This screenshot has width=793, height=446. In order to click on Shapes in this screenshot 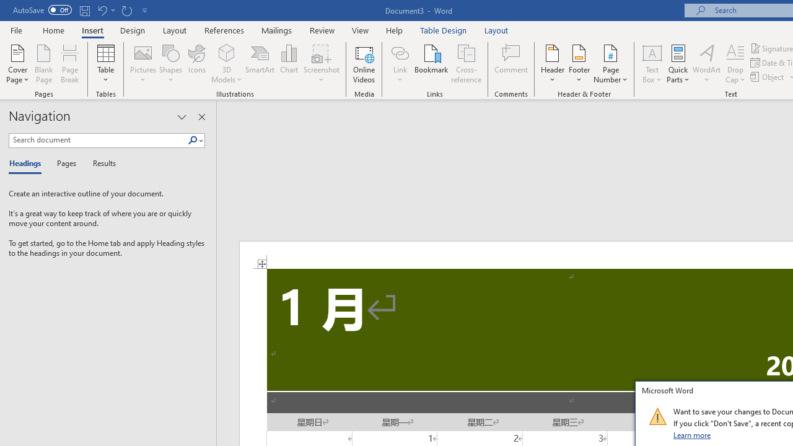, I will do `click(170, 63)`.